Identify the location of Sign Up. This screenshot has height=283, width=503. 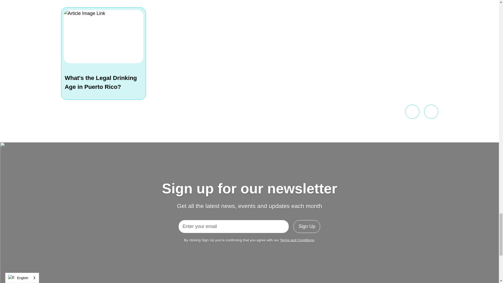
(307, 226).